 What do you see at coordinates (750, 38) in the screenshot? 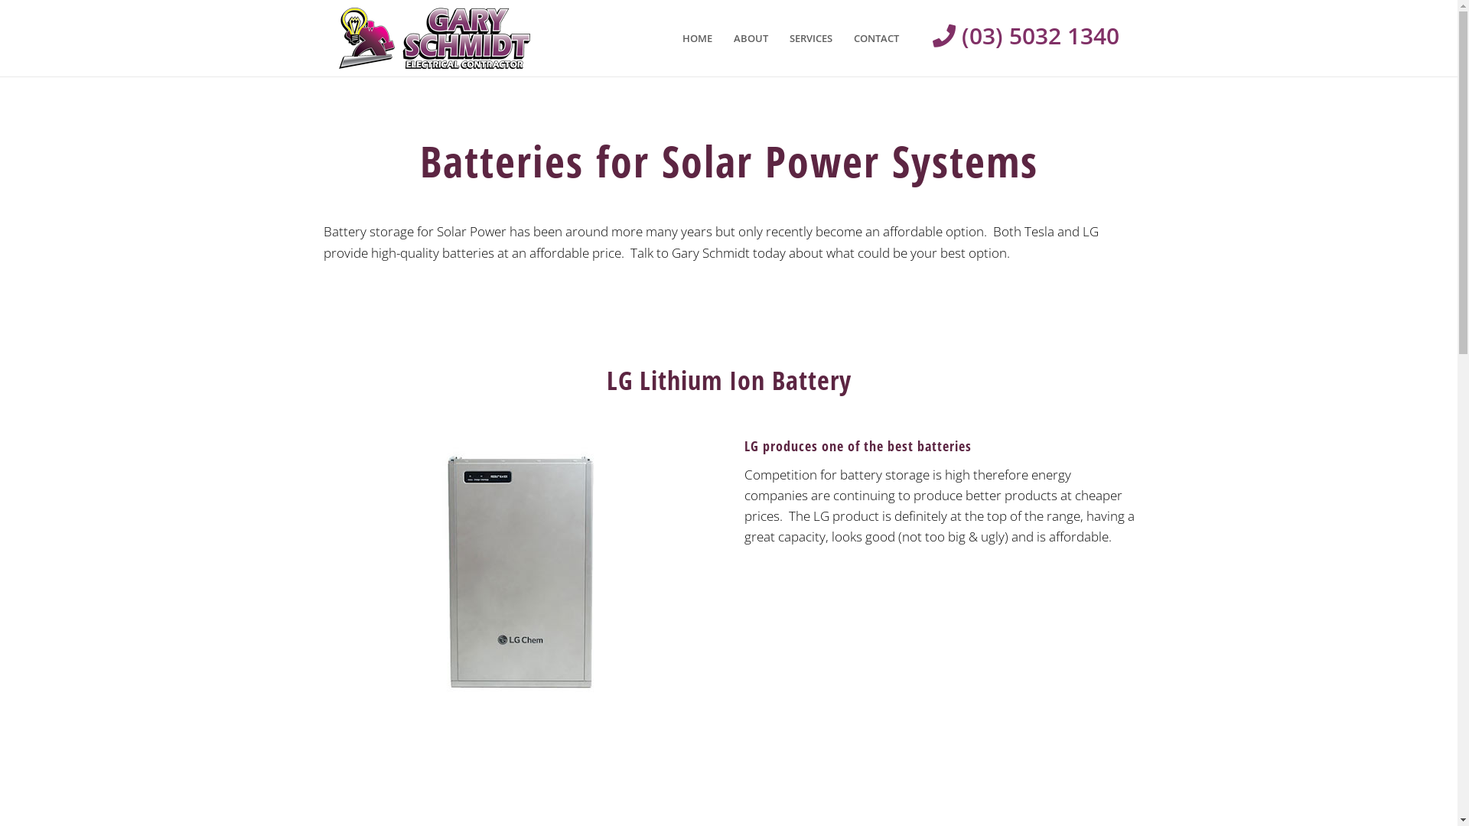
I see `ABOUT` at bounding box center [750, 38].